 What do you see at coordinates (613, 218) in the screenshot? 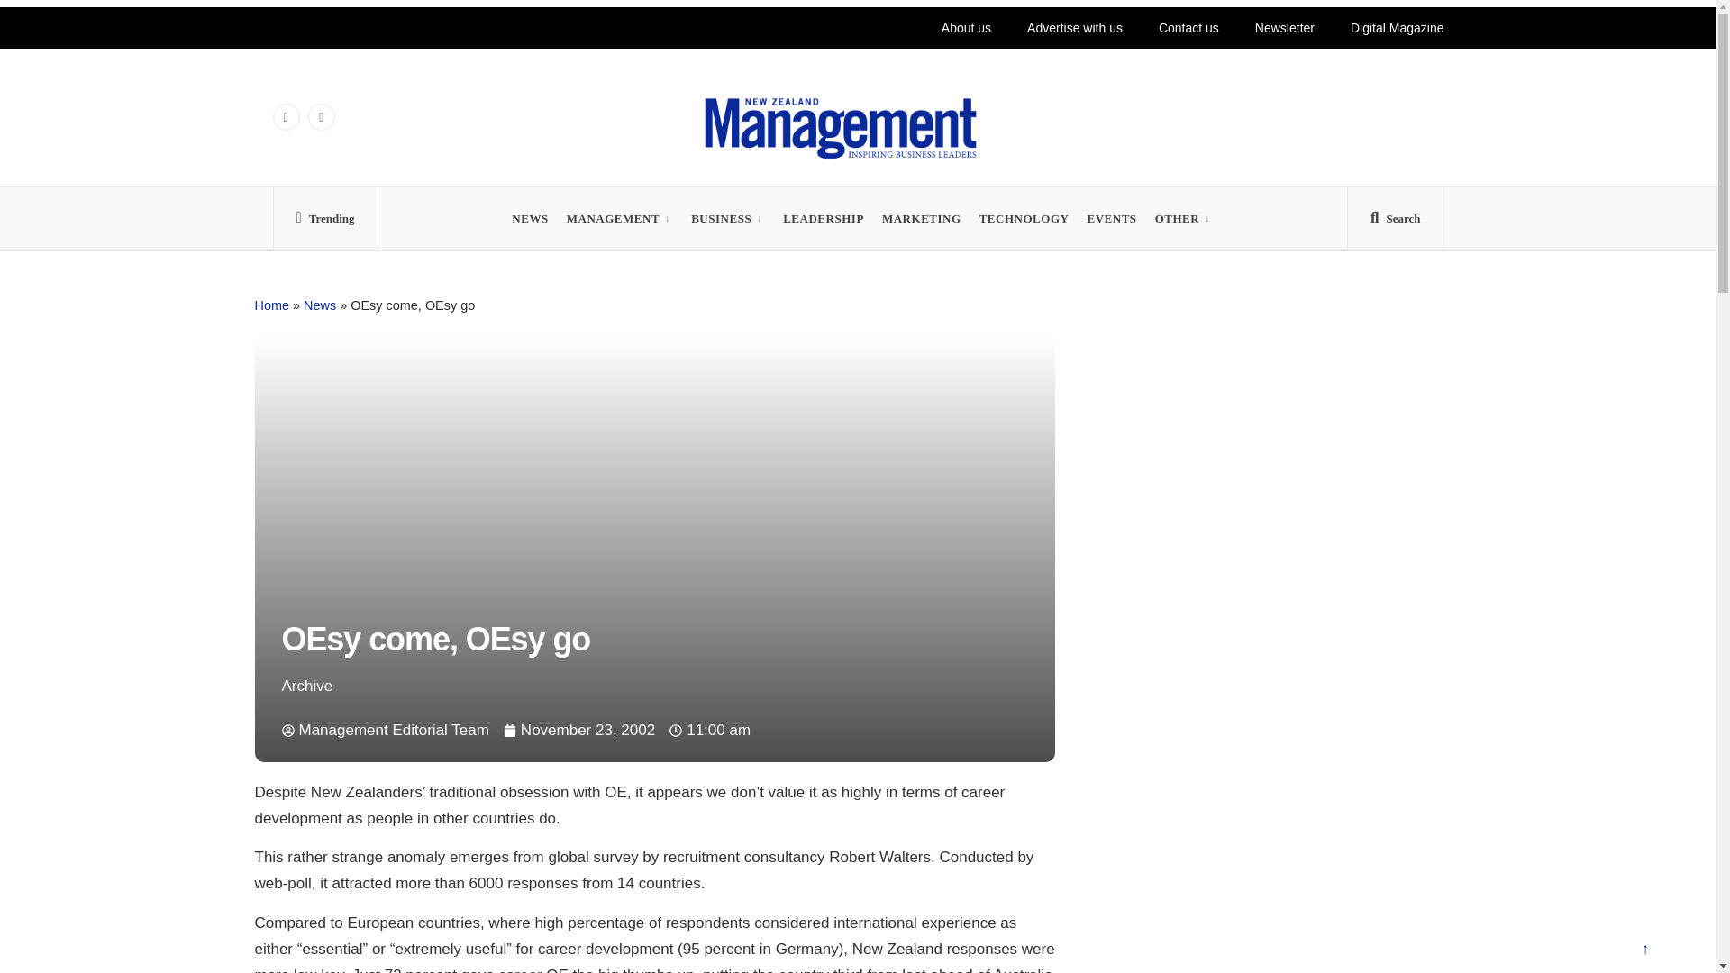
I see `MANAGEMENT` at bounding box center [613, 218].